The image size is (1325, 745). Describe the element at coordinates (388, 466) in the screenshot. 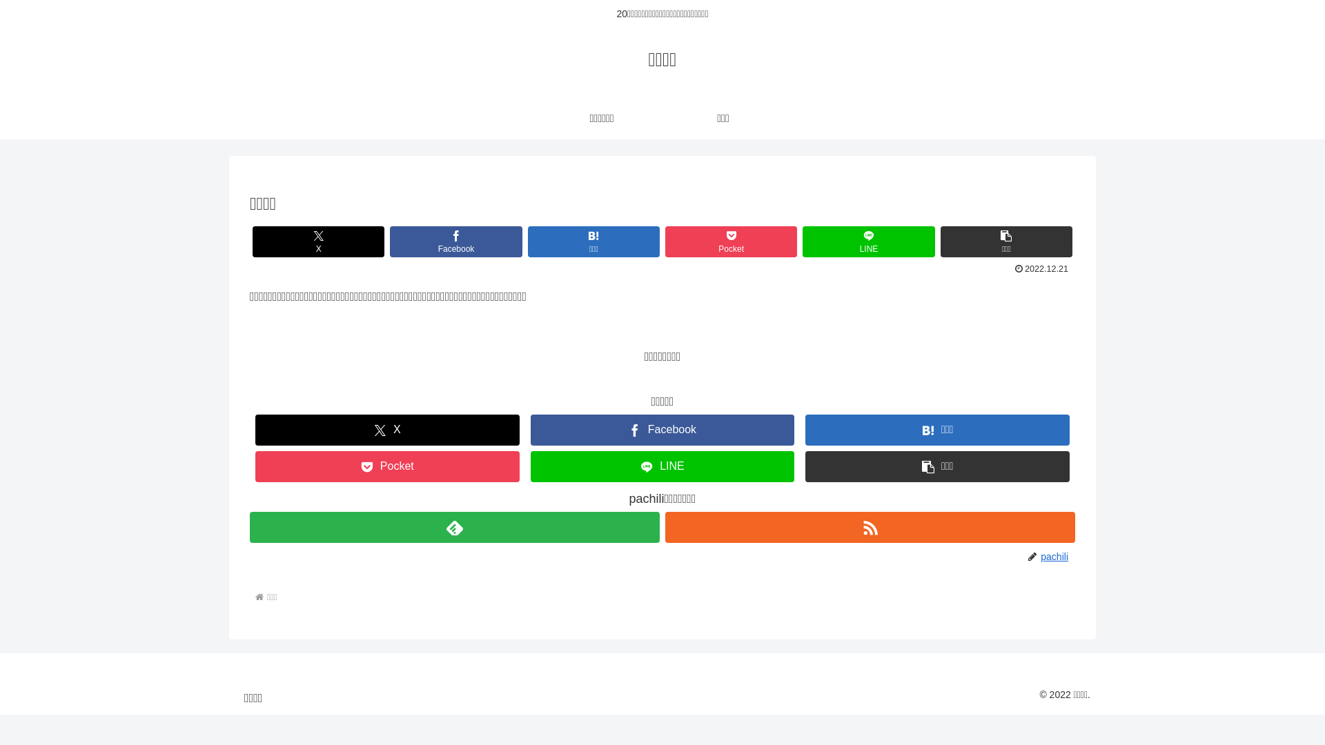

I see `Pocket` at that location.